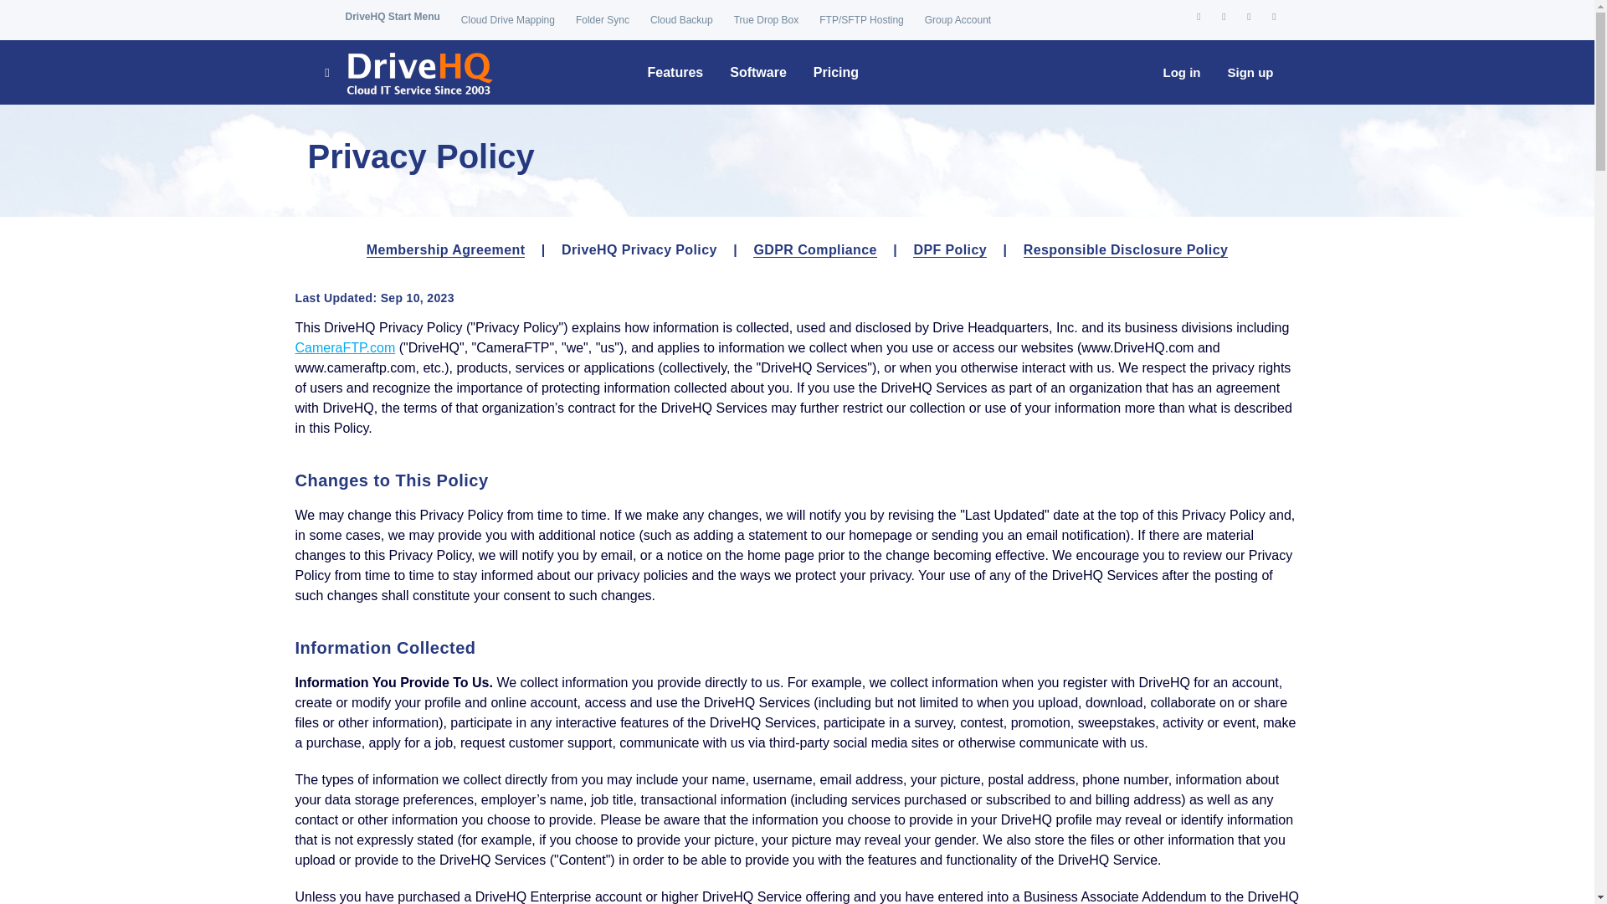 Image resolution: width=1607 pixels, height=904 pixels. I want to click on Group Account, so click(958, 20).